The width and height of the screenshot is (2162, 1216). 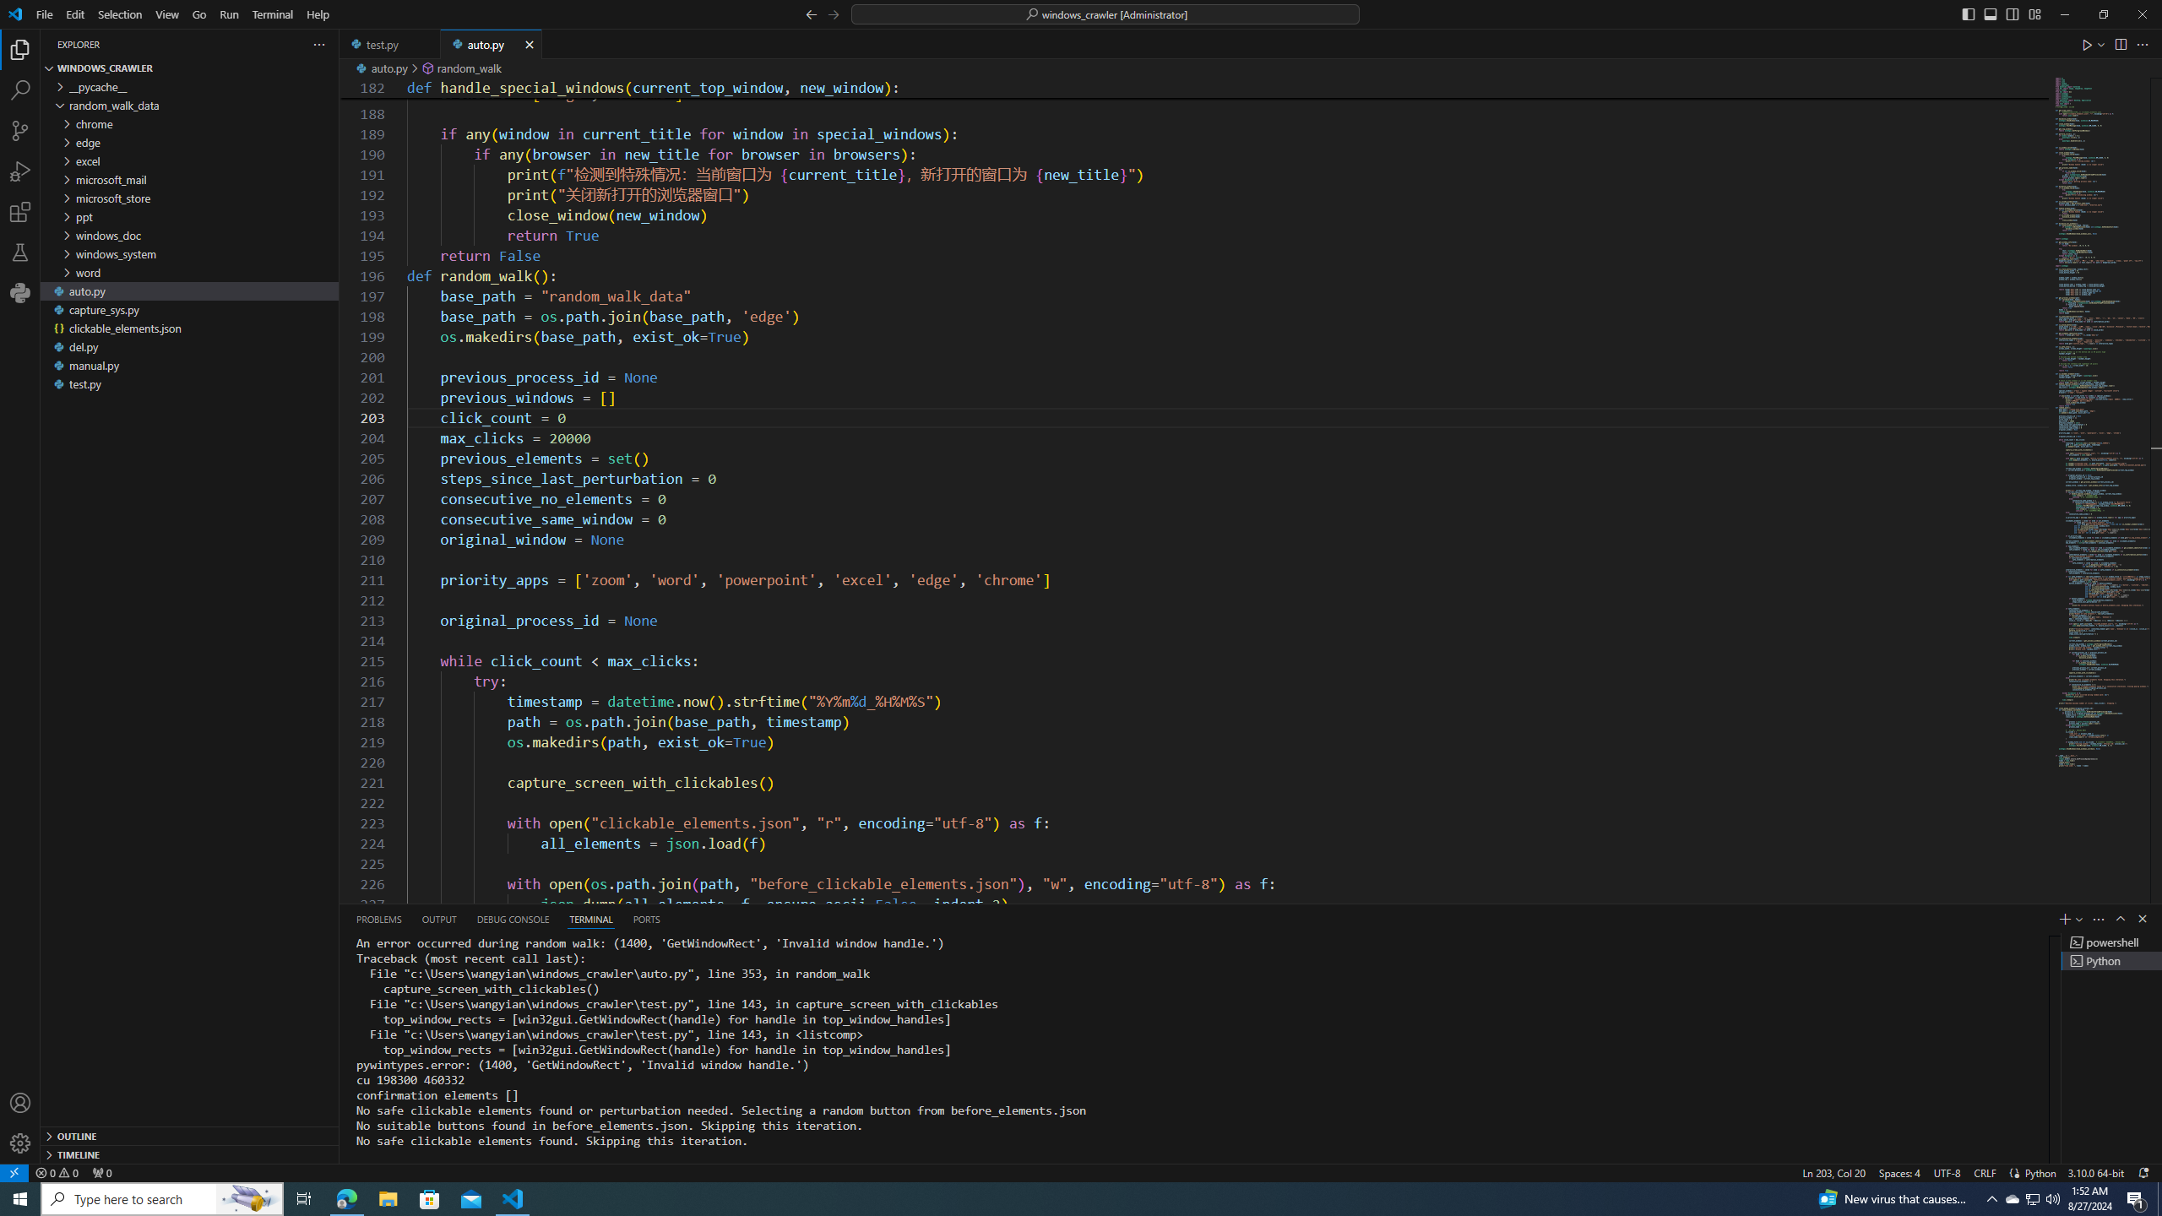 I want to click on Selection, so click(x=120, y=14).